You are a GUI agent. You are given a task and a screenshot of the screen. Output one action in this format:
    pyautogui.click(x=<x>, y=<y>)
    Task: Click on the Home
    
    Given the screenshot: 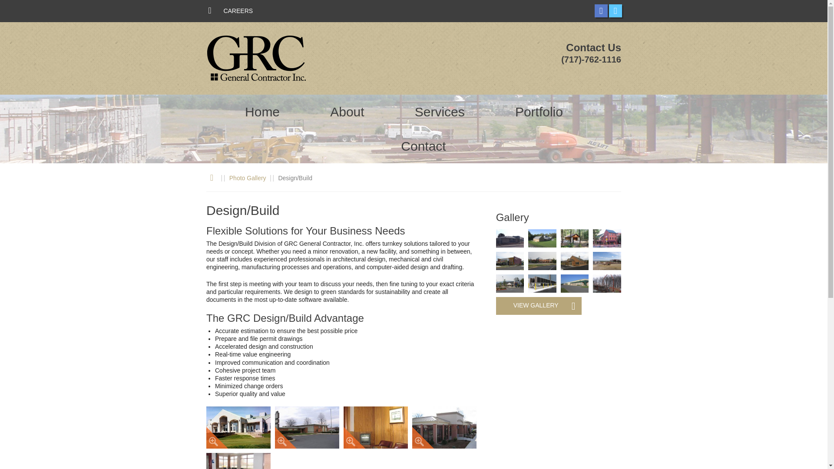 What is the action you would take?
    pyautogui.click(x=211, y=178)
    